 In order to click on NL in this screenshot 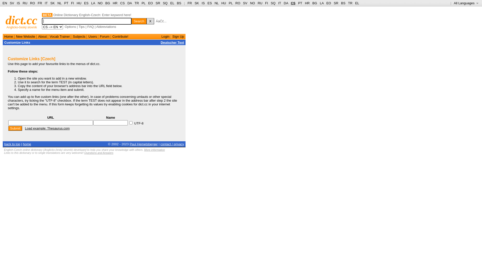, I will do `click(59, 3)`.